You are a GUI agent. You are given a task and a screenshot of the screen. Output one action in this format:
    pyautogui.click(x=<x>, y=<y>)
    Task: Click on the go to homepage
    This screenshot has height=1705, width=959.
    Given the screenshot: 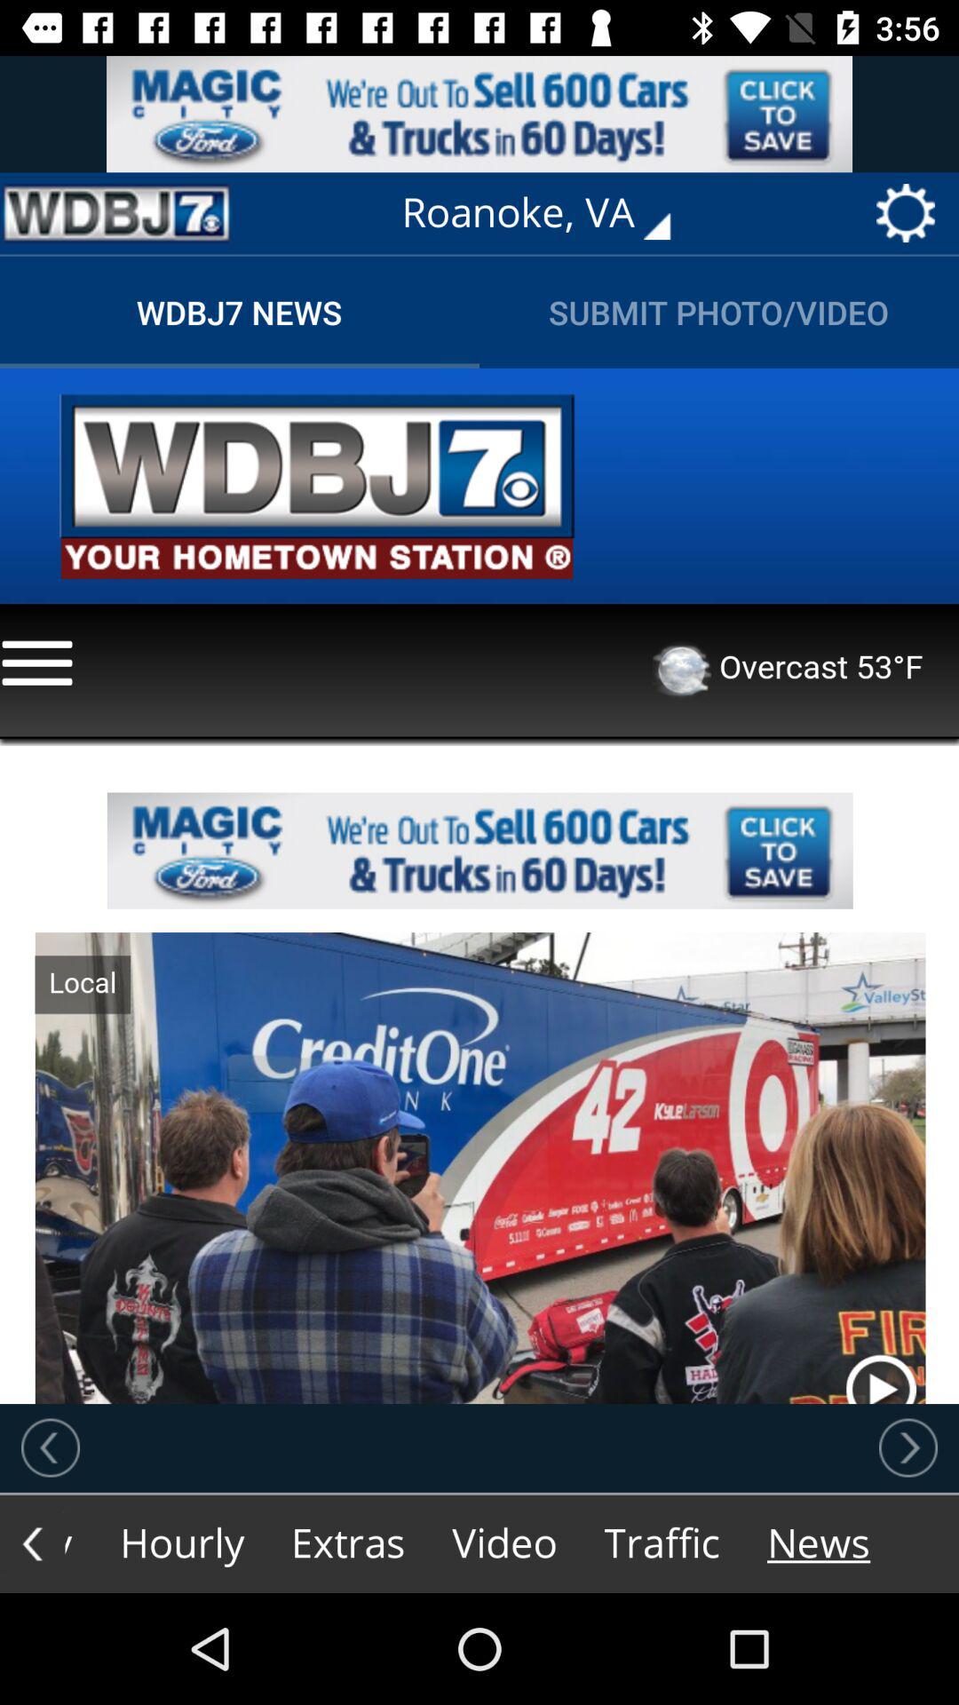 What is the action you would take?
    pyautogui.click(x=116, y=213)
    